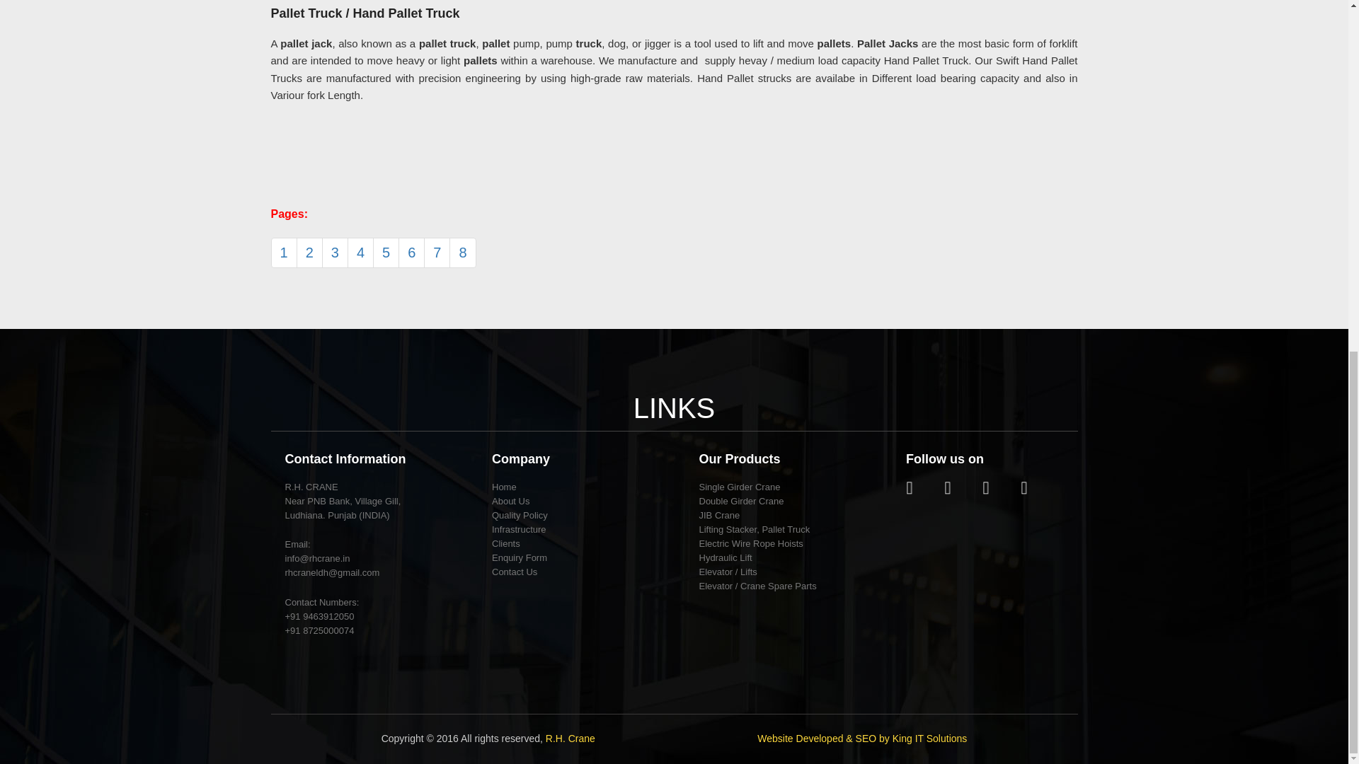  What do you see at coordinates (519, 529) in the screenshot?
I see `Infrastructure` at bounding box center [519, 529].